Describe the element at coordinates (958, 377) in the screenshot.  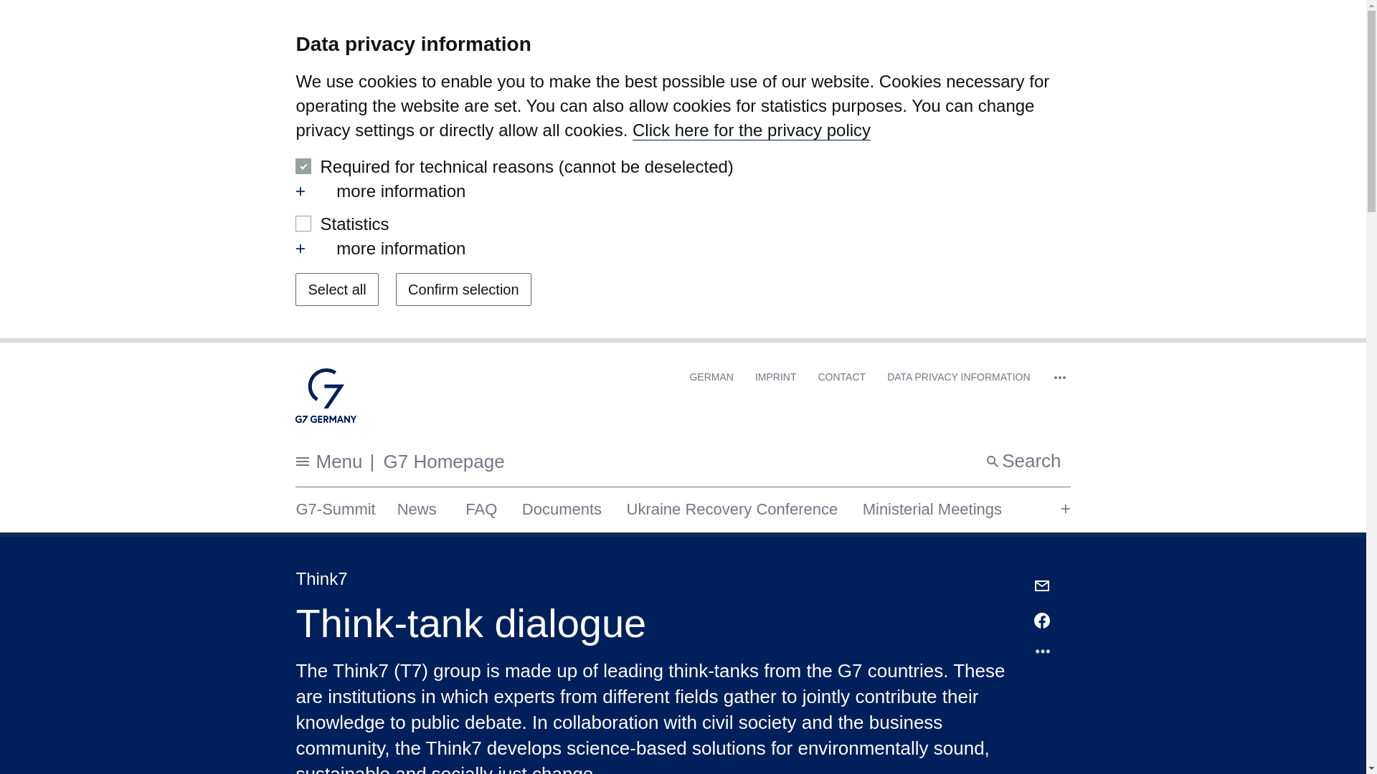
I see `Search` at that location.